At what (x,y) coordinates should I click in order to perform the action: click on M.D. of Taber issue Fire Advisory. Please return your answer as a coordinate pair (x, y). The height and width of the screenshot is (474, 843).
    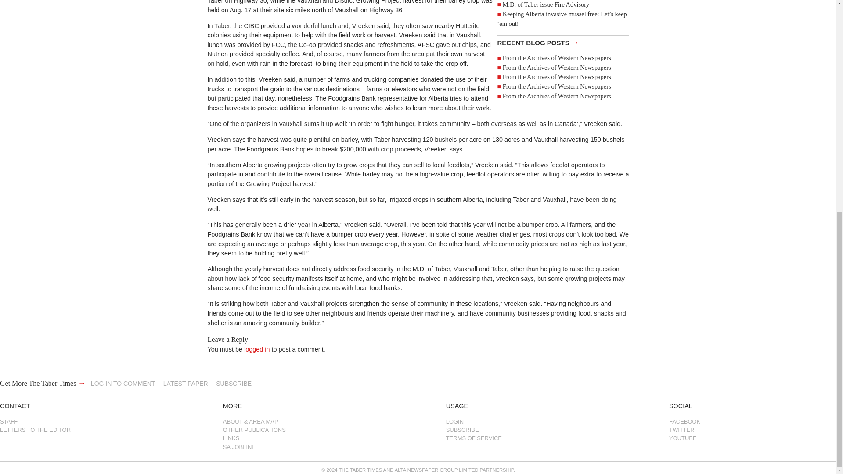
    Looking at the image, I should click on (546, 4).